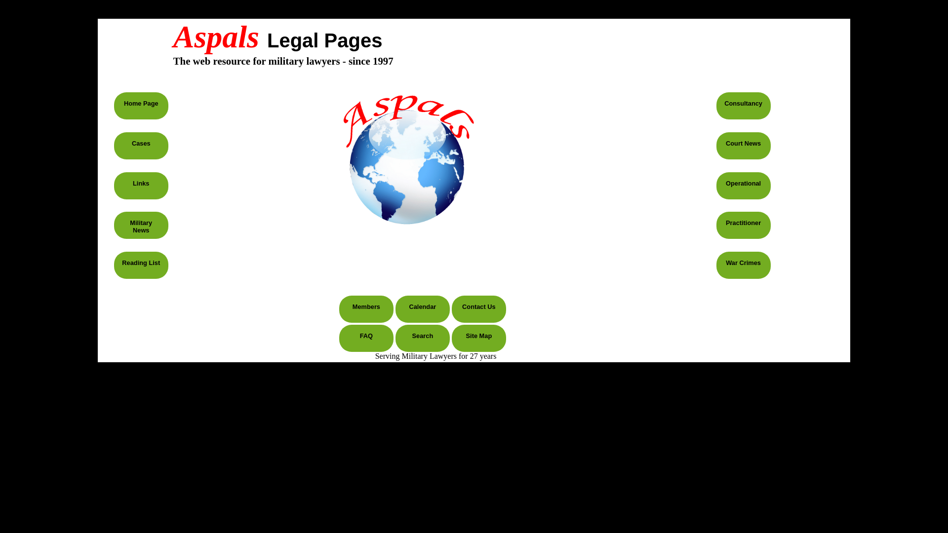 The image size is (948, 533). I want to click on A Selection of Human Rights and Military Law Cases, so click(141, 143).